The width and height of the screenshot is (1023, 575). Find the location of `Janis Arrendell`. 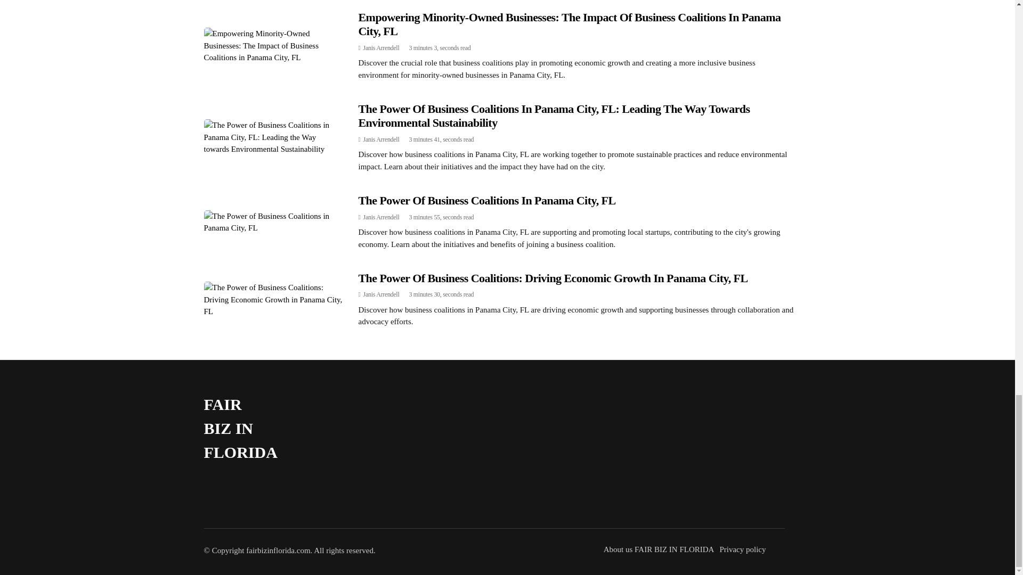

Janis Arrendell is located at coordinates (381, 48).